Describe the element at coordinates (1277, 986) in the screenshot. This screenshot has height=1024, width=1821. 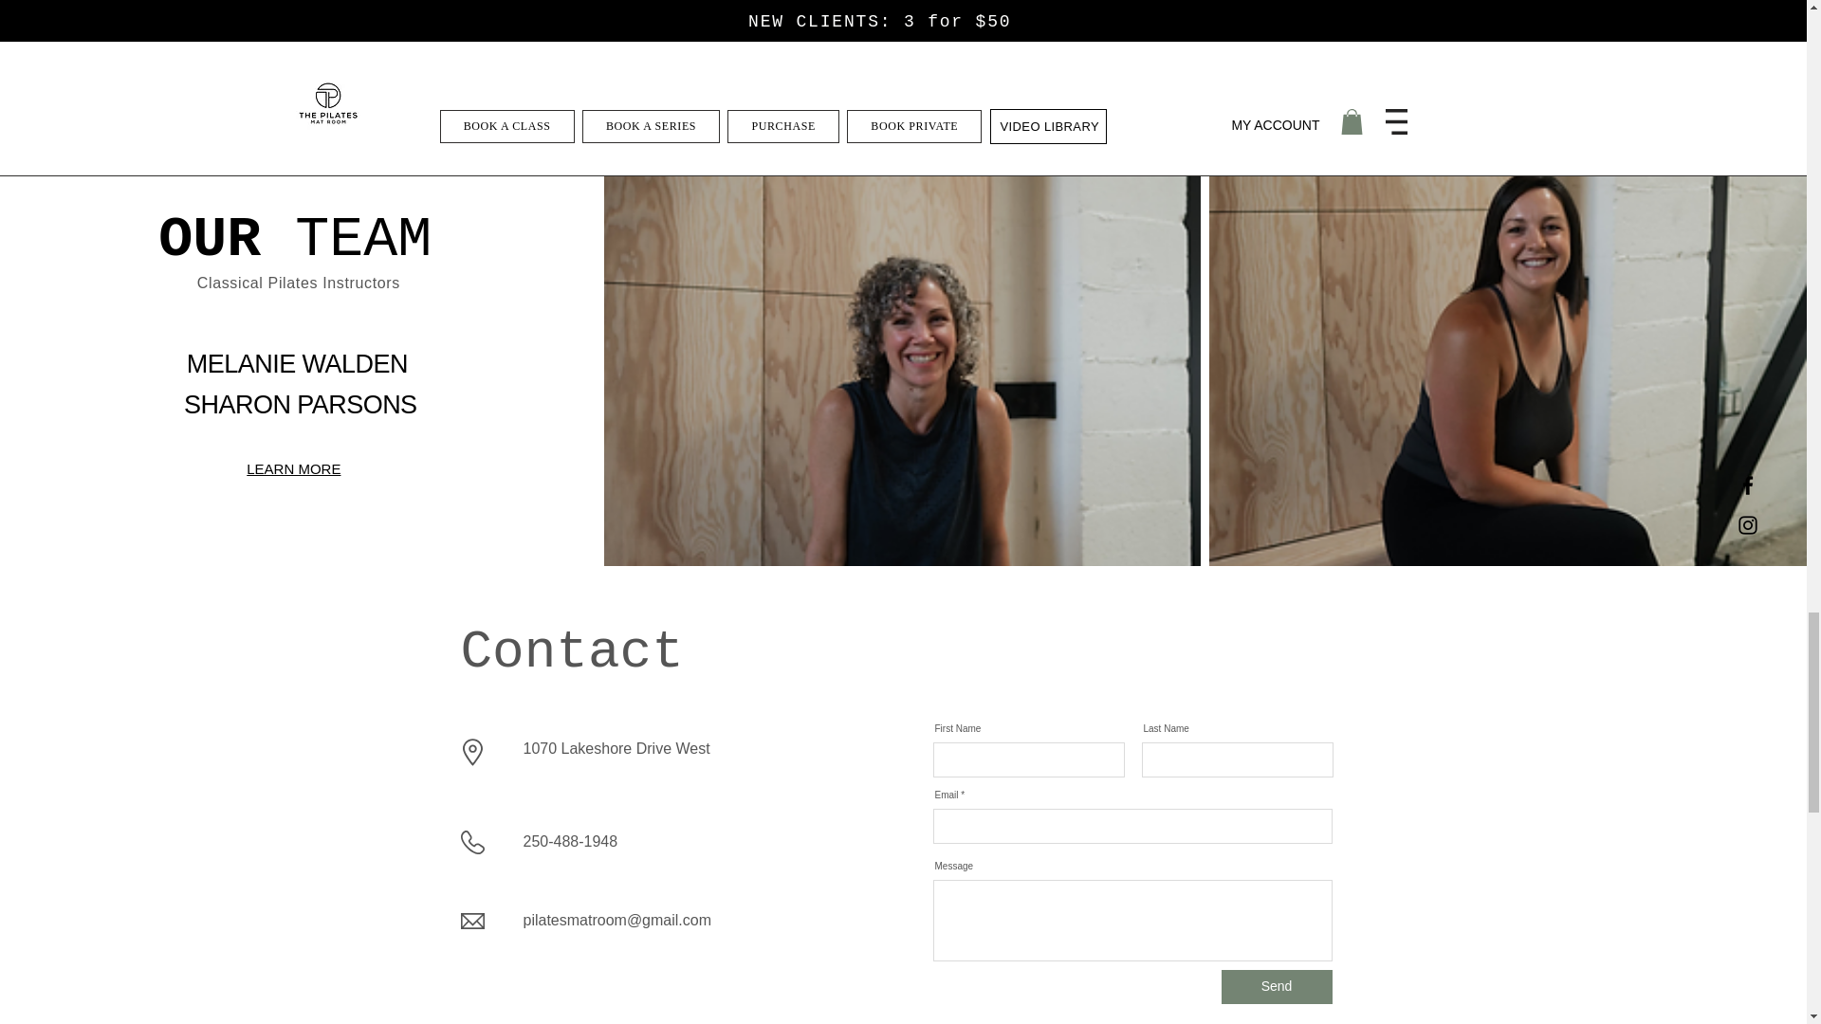
I see `Send` at that location.